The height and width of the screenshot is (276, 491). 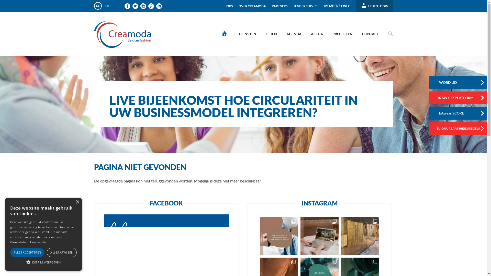 What do you see at coordinates (370, 34) in the screenshot?
I see `CONTACT` at bounding box center [370, 34].